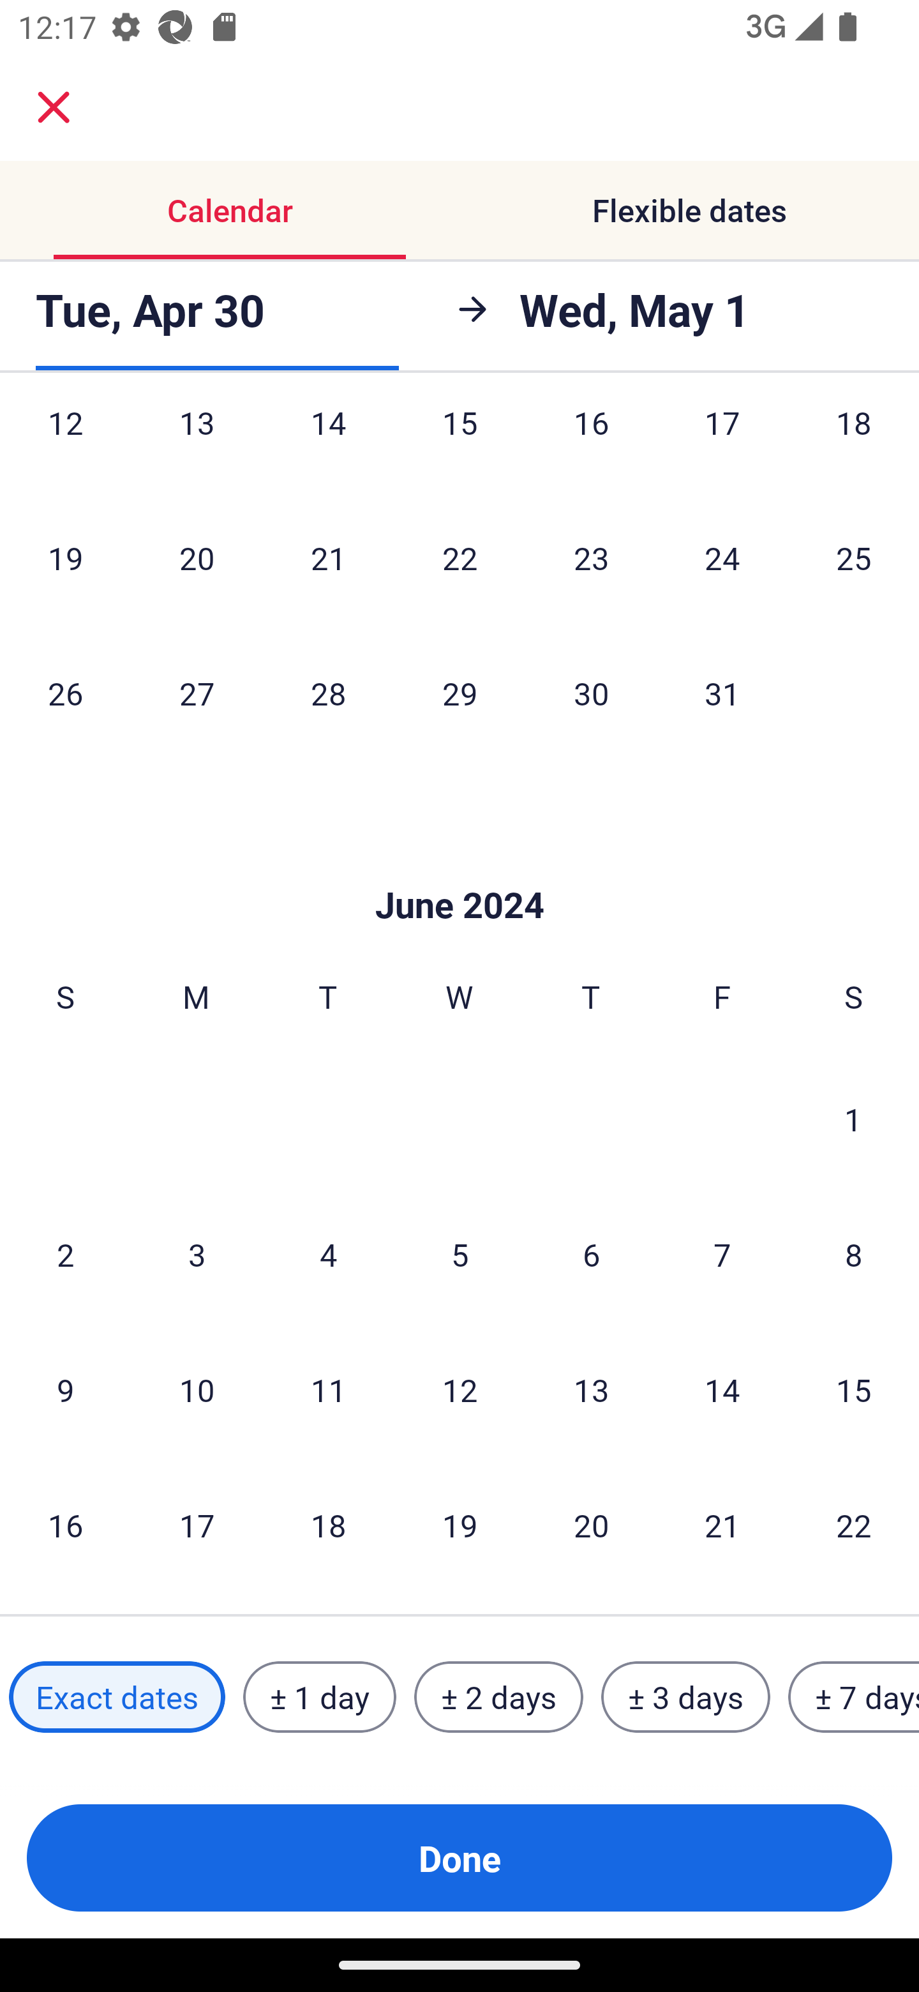  I want to click on 17 Friday, May 17, 2024, so click(722, 448).